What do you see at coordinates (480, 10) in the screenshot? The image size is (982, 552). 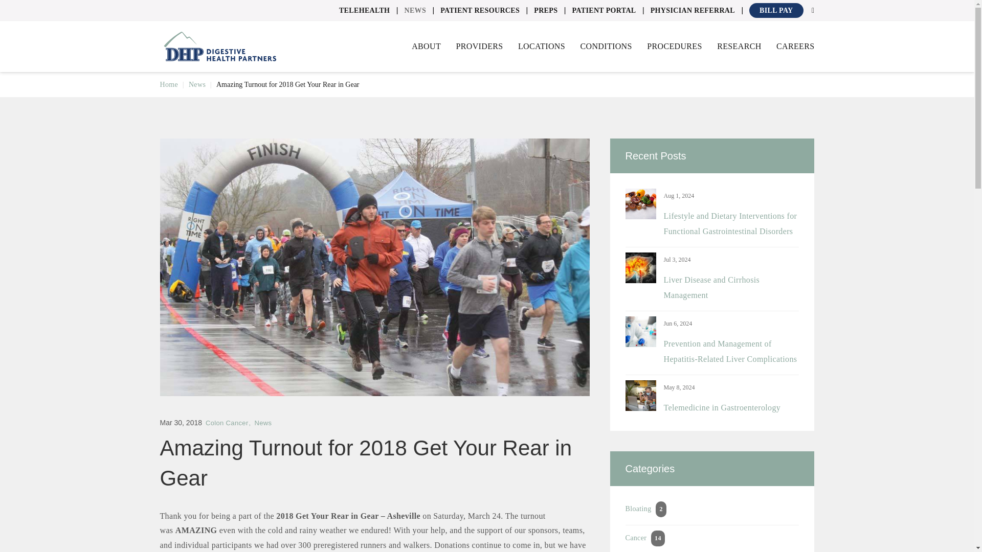 I see `Patient Resources` at bounding box center [480, 10].